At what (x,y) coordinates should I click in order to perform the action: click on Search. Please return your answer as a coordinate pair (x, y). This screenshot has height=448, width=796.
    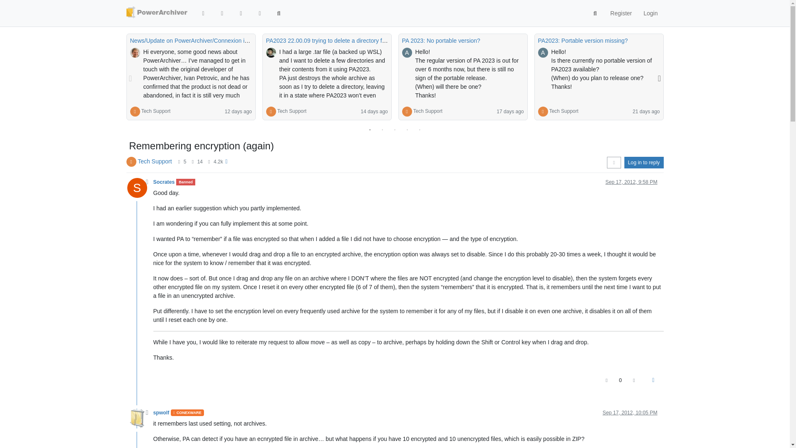
    Looking at the image, I should click on (279, 13).